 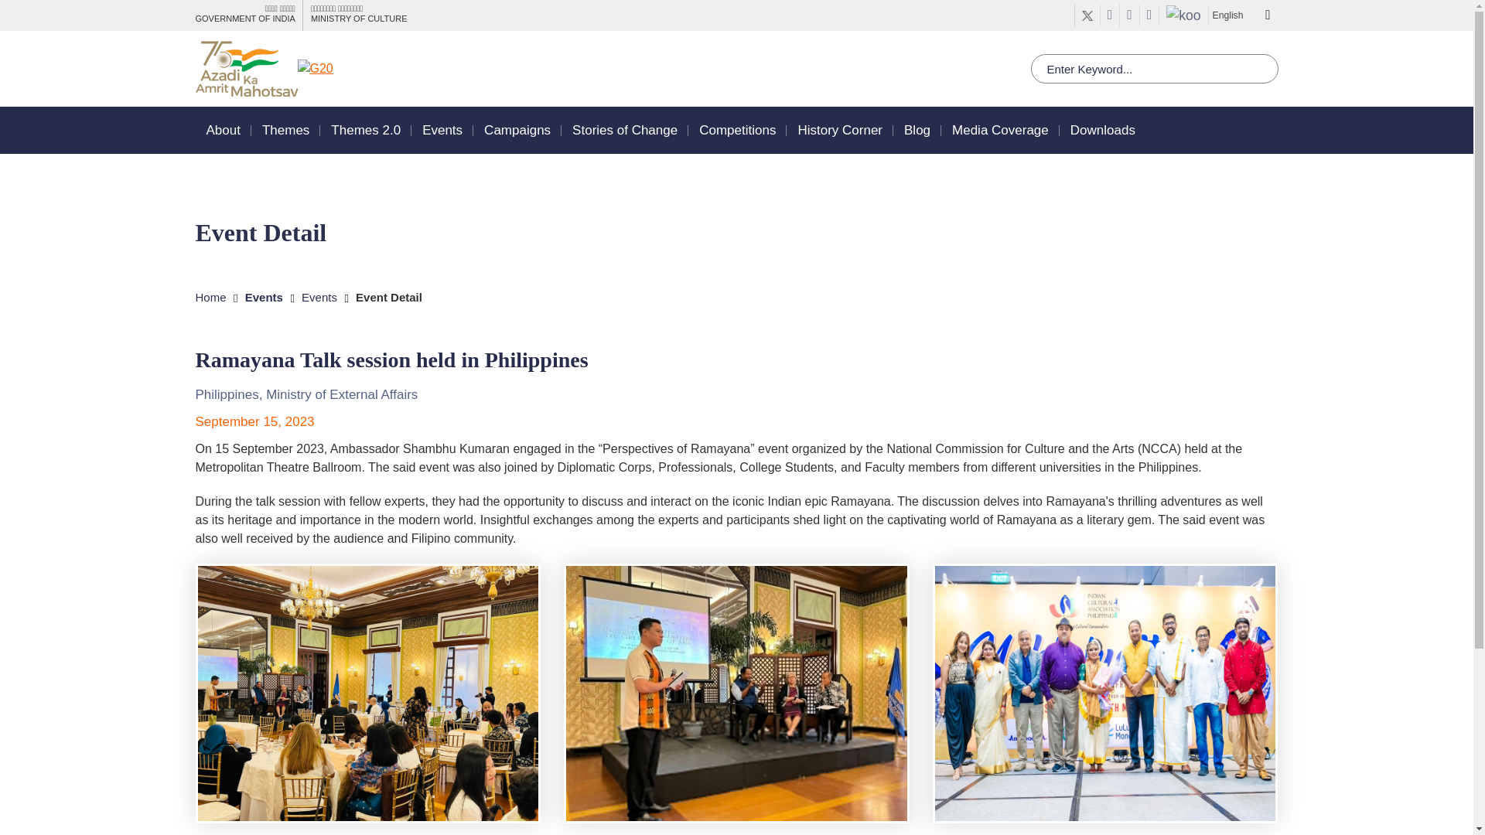 I want to click on Koo, so click(x=1183, y=15).